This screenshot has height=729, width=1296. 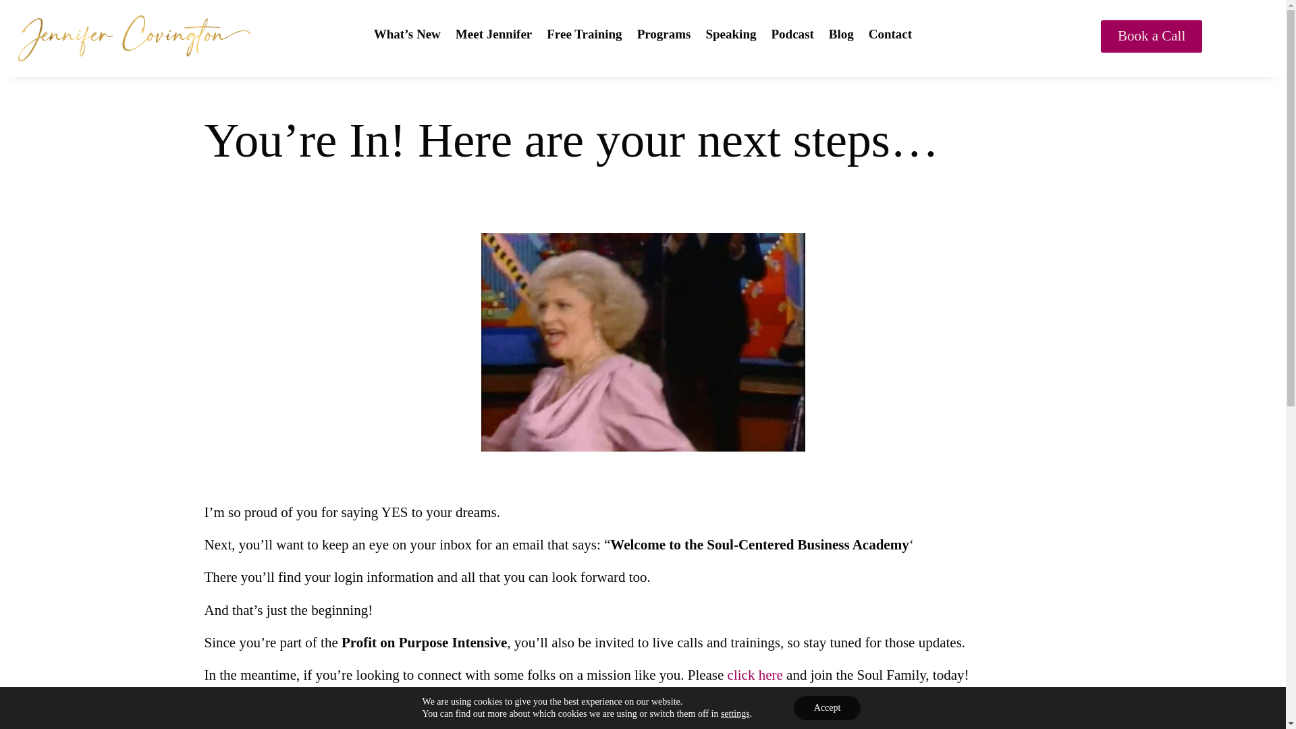 What do you see at coordinates (735, 714) in the screenshot?
I see `settings` at bounding box center [735, 714].